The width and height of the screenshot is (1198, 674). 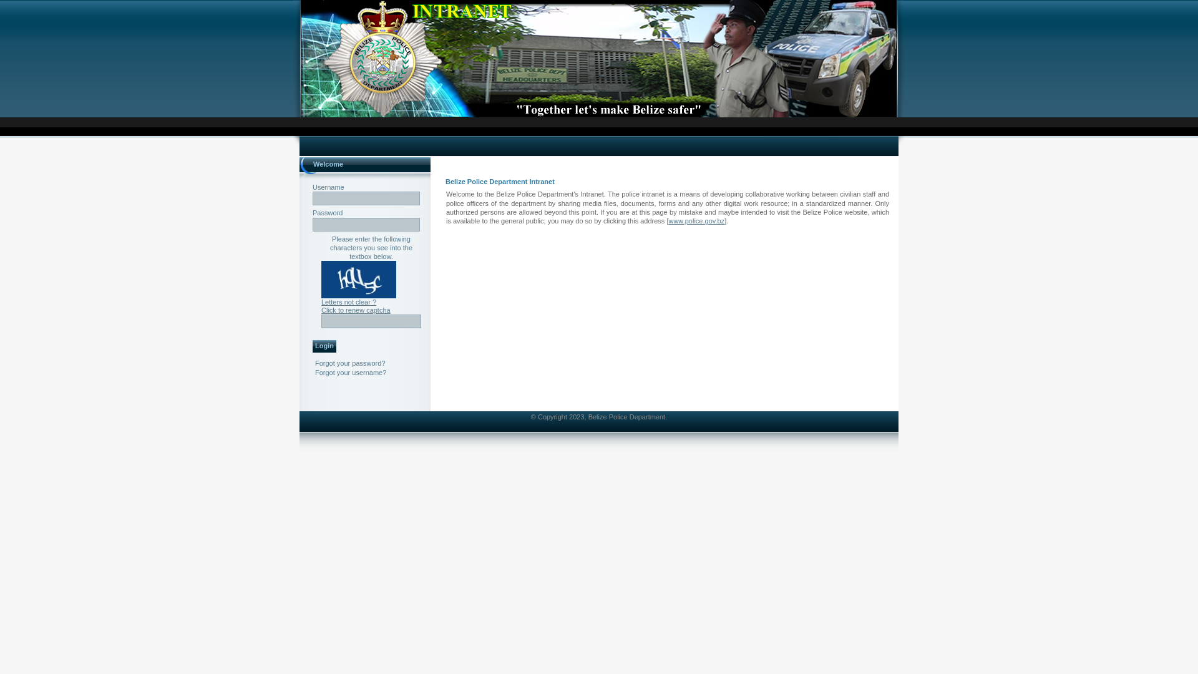 I want to click on www.police.gov.bz, so click(x=696, y=221).